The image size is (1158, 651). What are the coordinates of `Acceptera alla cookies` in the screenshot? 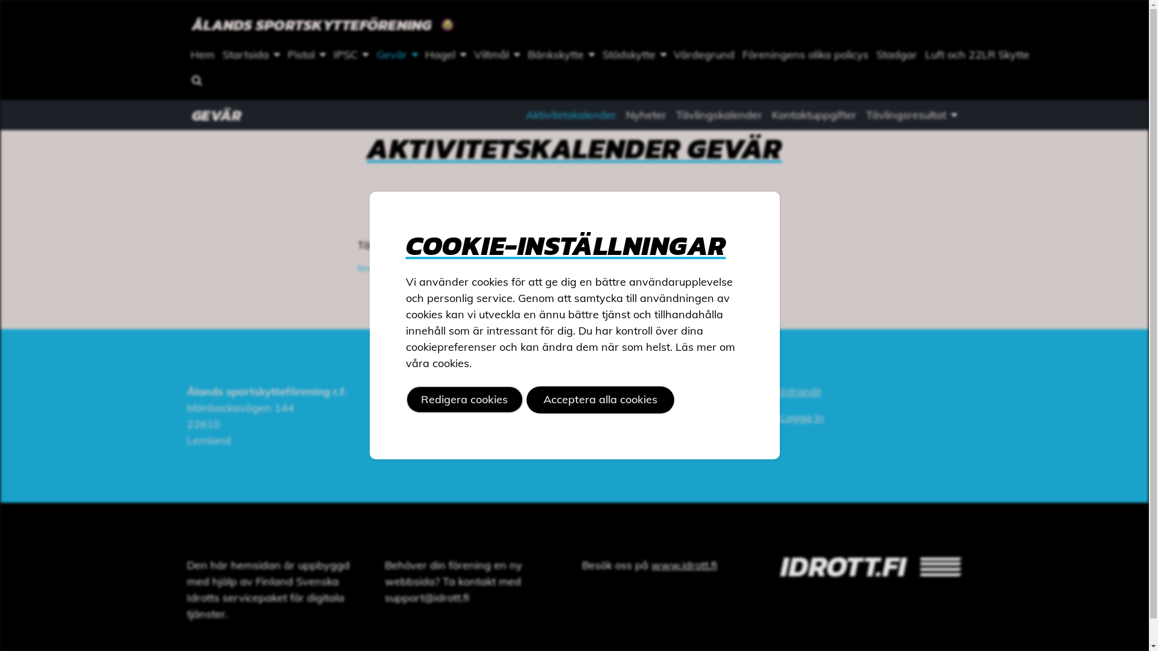 It's located at (601, 400).